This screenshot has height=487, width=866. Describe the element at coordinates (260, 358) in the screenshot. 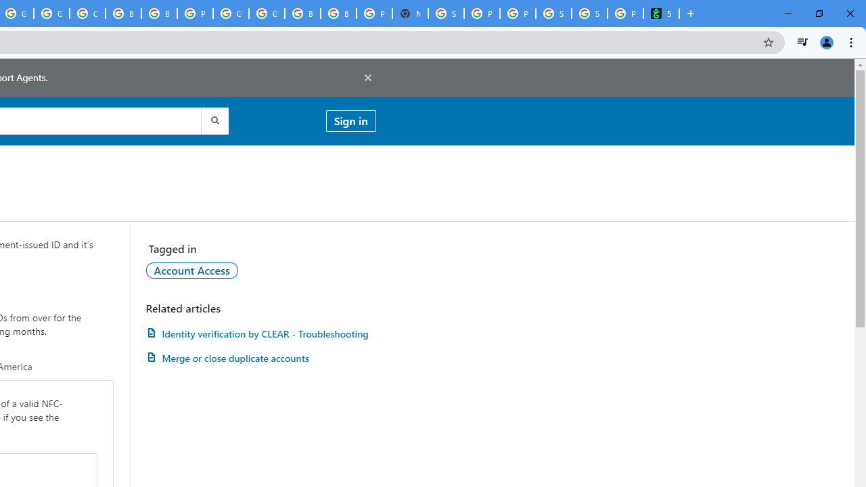

I see `Merge or close duplicate accounts` at that location.